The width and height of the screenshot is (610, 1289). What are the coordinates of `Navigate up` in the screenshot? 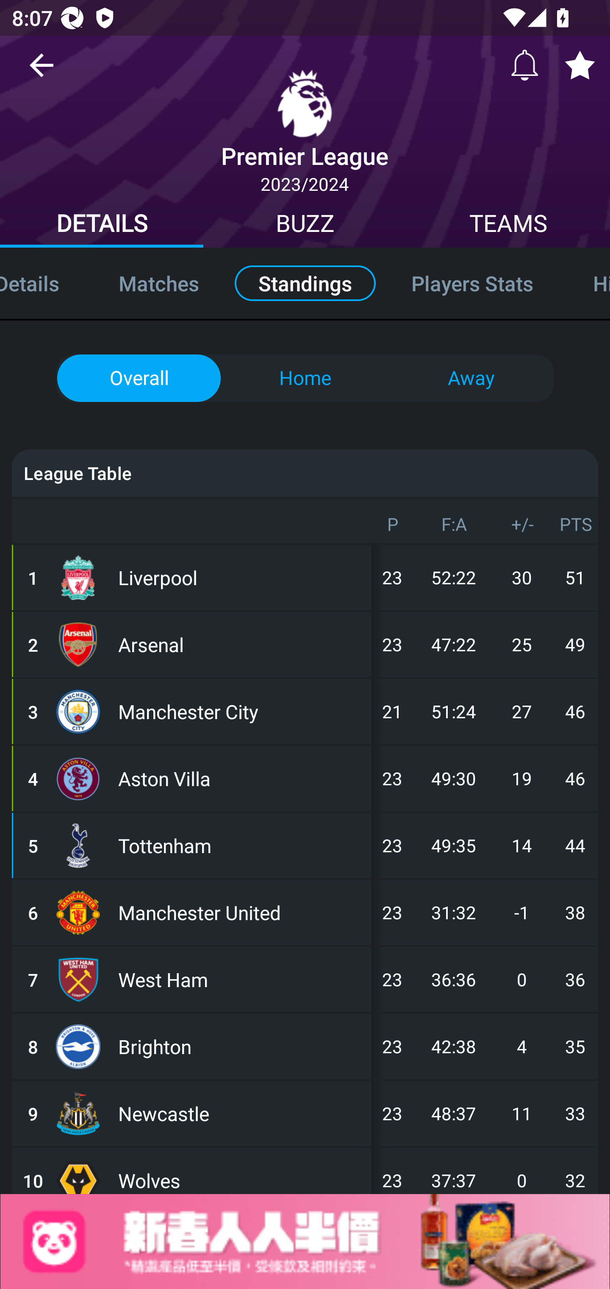 It's located at (42, 71).